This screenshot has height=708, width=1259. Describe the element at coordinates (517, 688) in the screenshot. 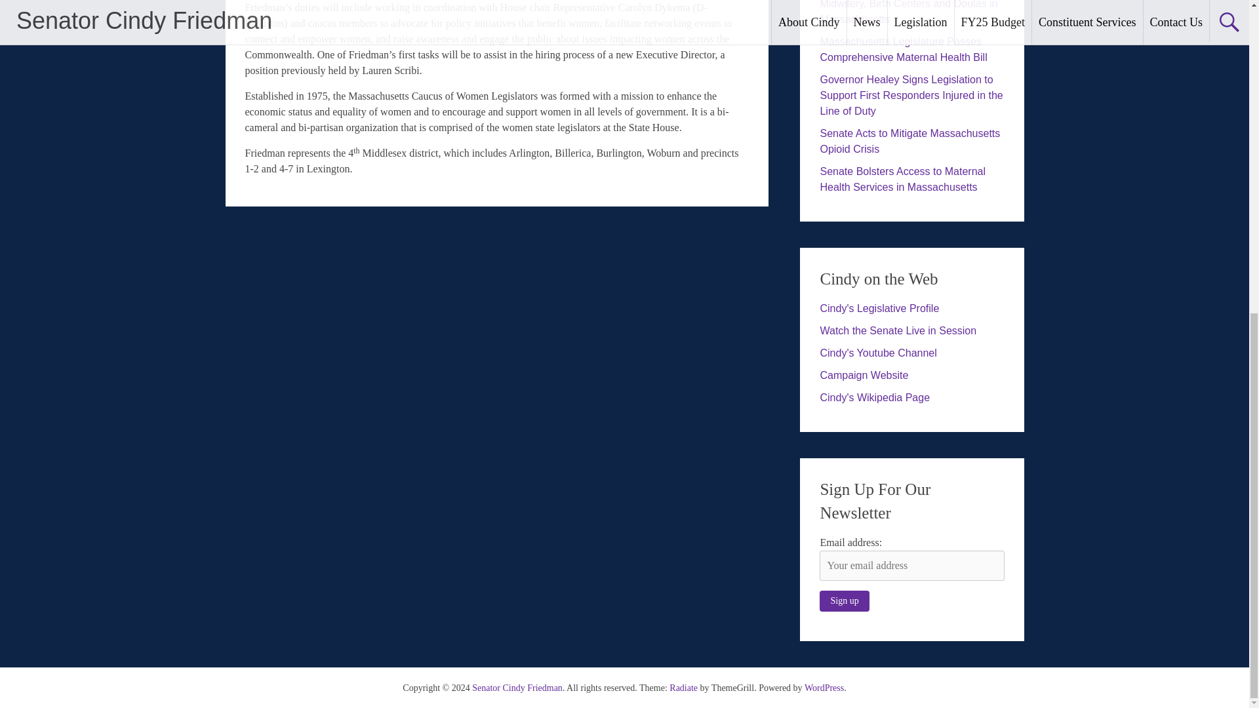

I see `Senator Cindy Friedman` at that location.